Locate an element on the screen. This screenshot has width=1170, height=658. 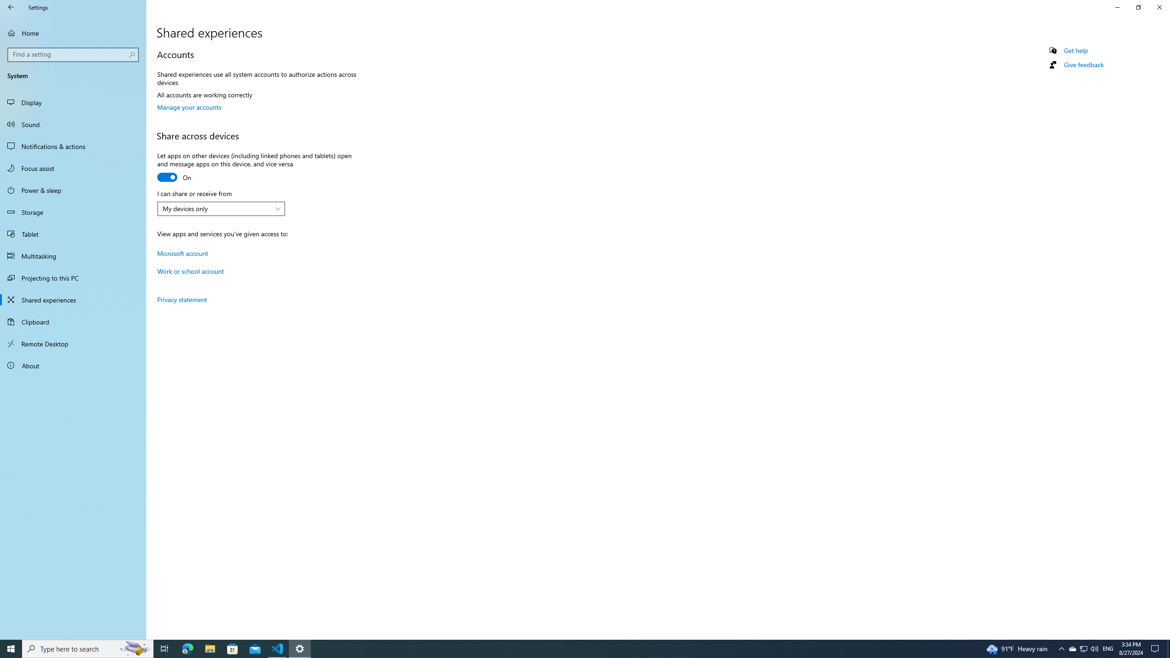
Action Center, No new notifications is located at coordinates (191, 271).